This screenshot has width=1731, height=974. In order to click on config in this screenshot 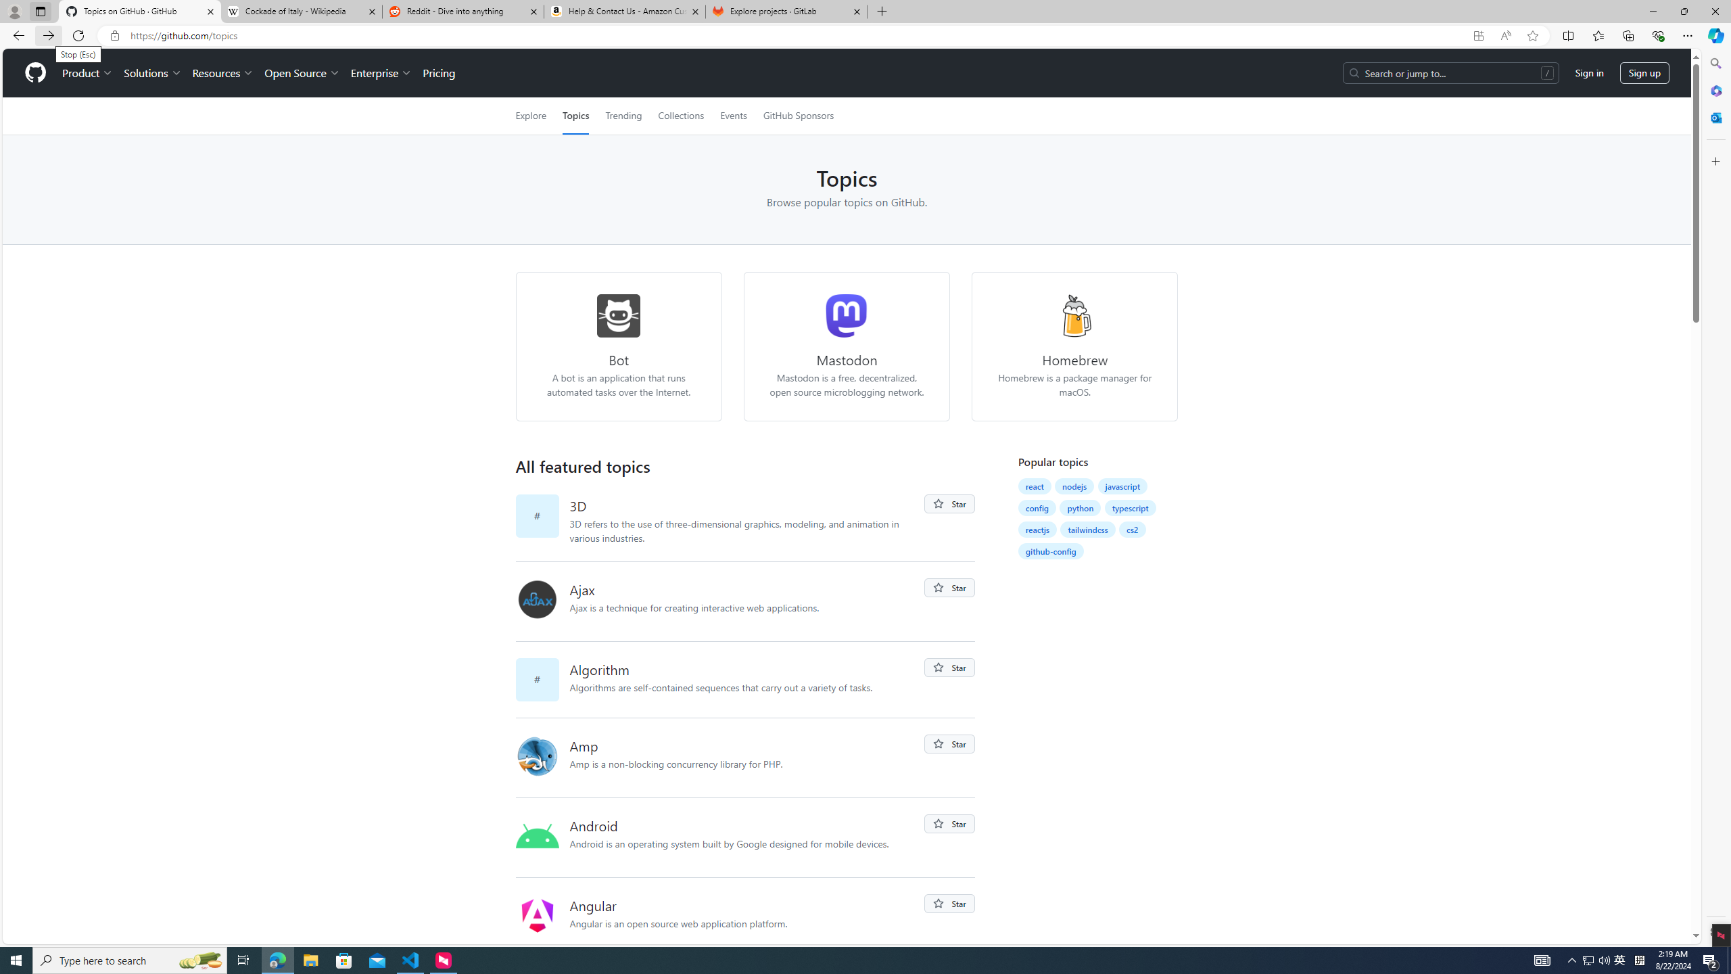, I will do `click(1037, 507)`.